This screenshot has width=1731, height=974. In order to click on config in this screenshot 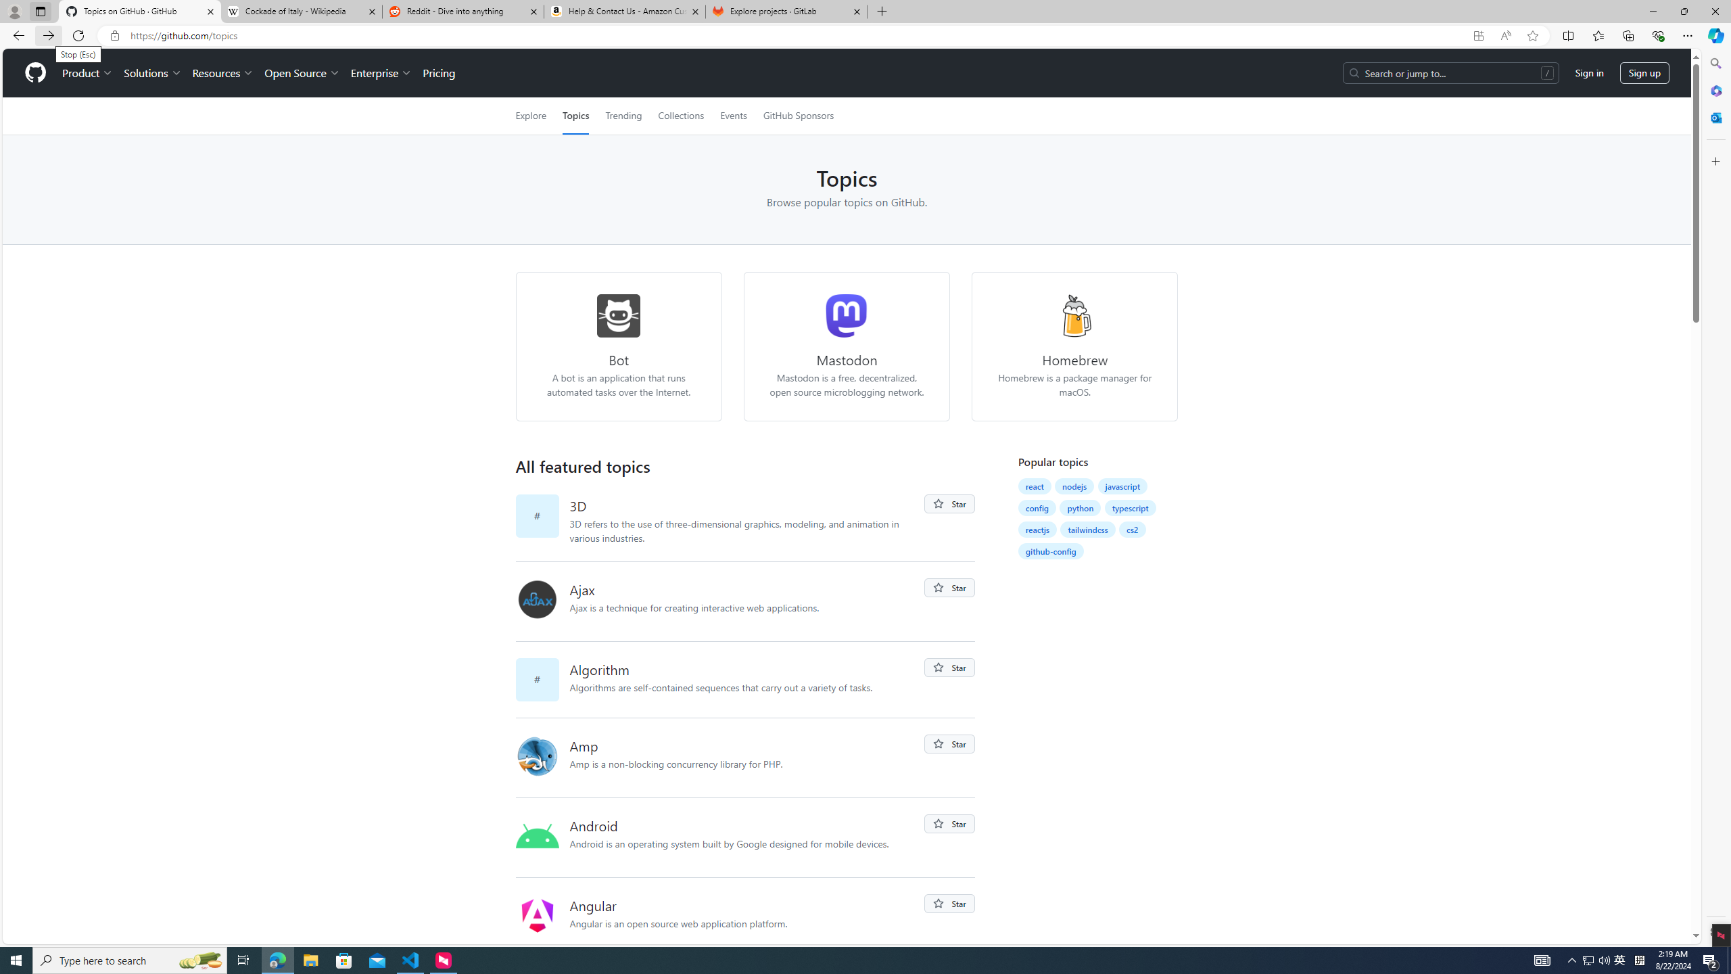, I will do `click(1037, 507)`.